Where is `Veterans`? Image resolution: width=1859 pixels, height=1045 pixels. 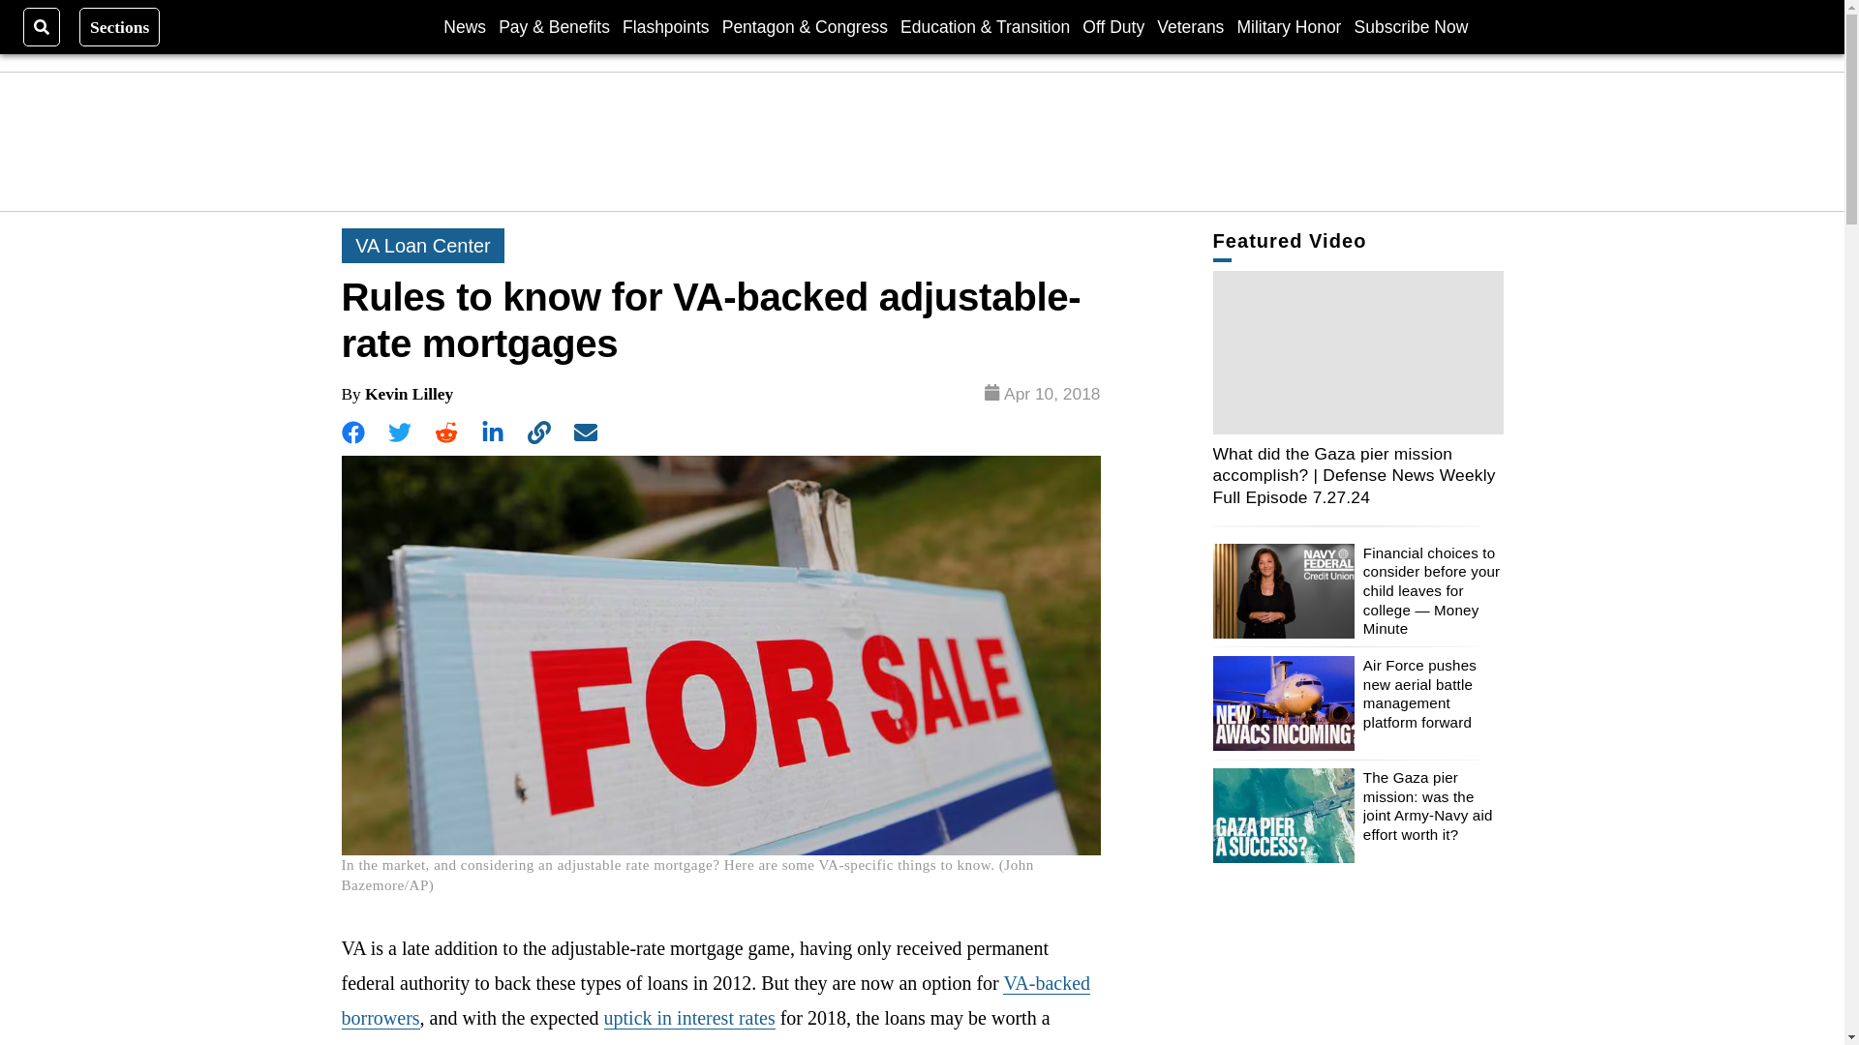 Veterans is located at coordinates (1189, 26).